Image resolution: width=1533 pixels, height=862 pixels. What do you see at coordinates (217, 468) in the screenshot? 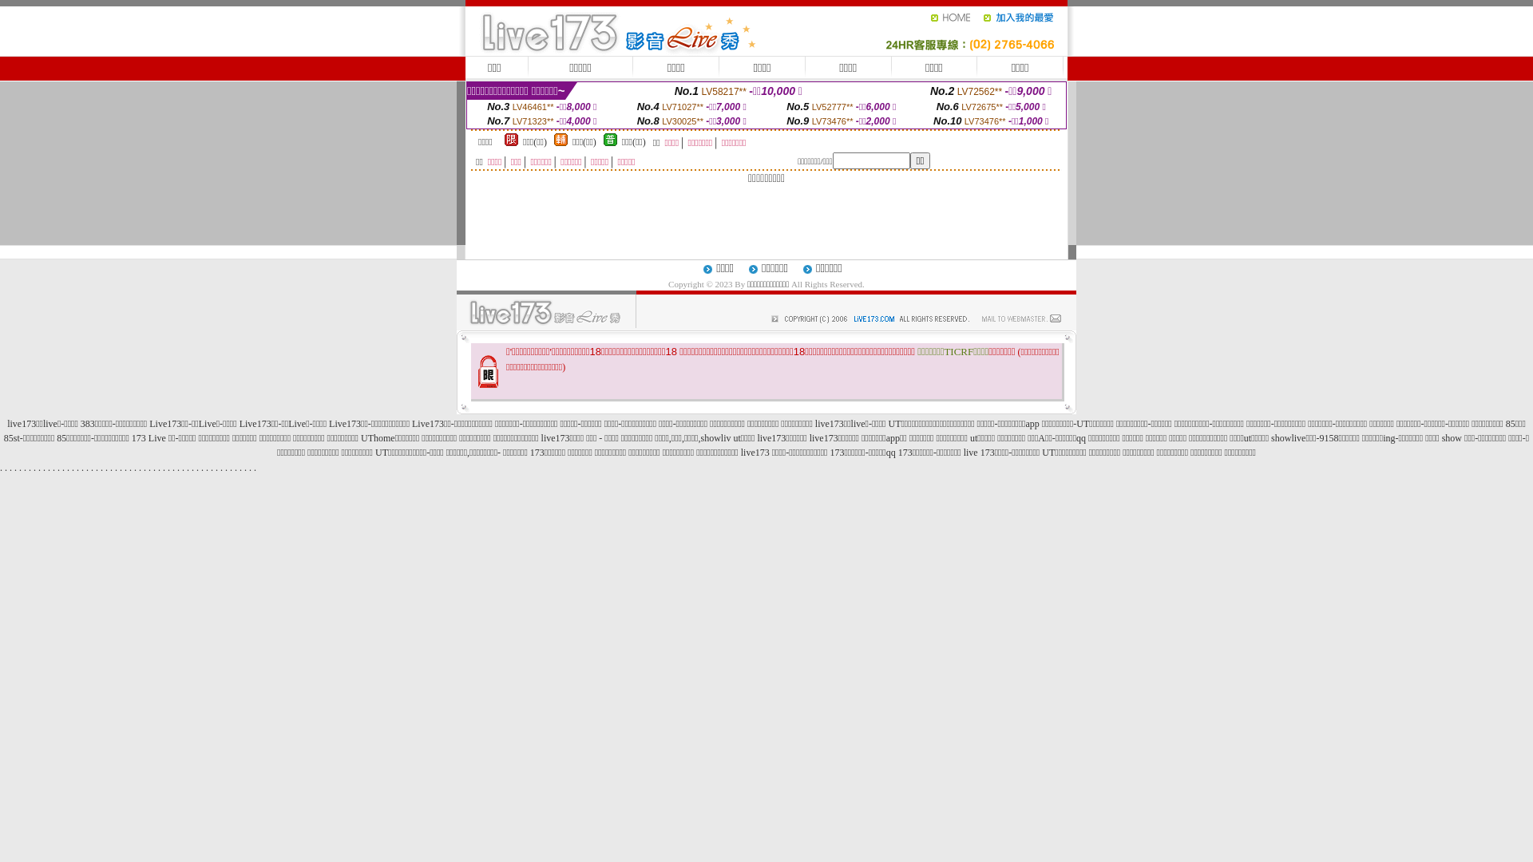
I see `.` at bounding box center [217, 468].